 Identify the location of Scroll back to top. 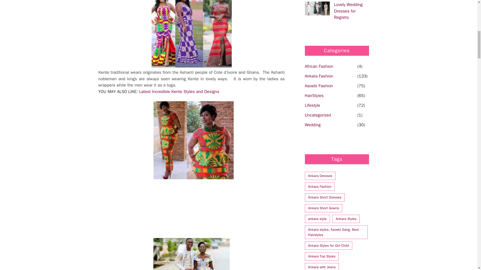
(465, 237).